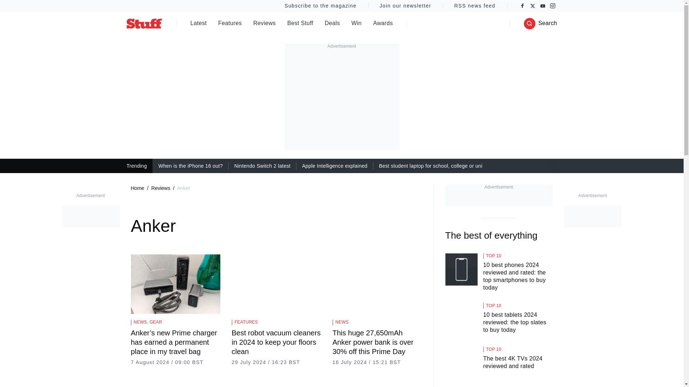  What do you see at coordinates (383, 24) in the screenshot?
I see `Awards` at bounding box center [383, 24].